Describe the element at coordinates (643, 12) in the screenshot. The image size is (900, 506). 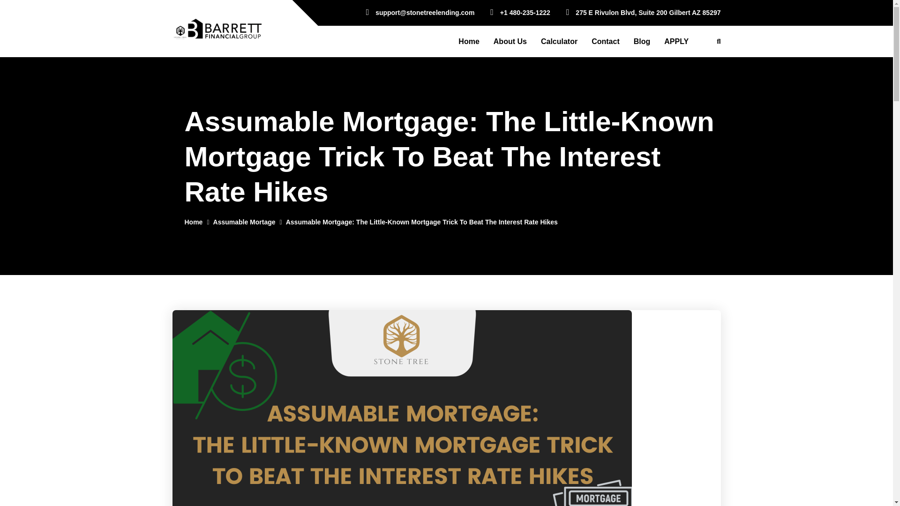
I see `275 E Rivulon Blvd, Suite 200 Gilbert AZ 85297` at that location.